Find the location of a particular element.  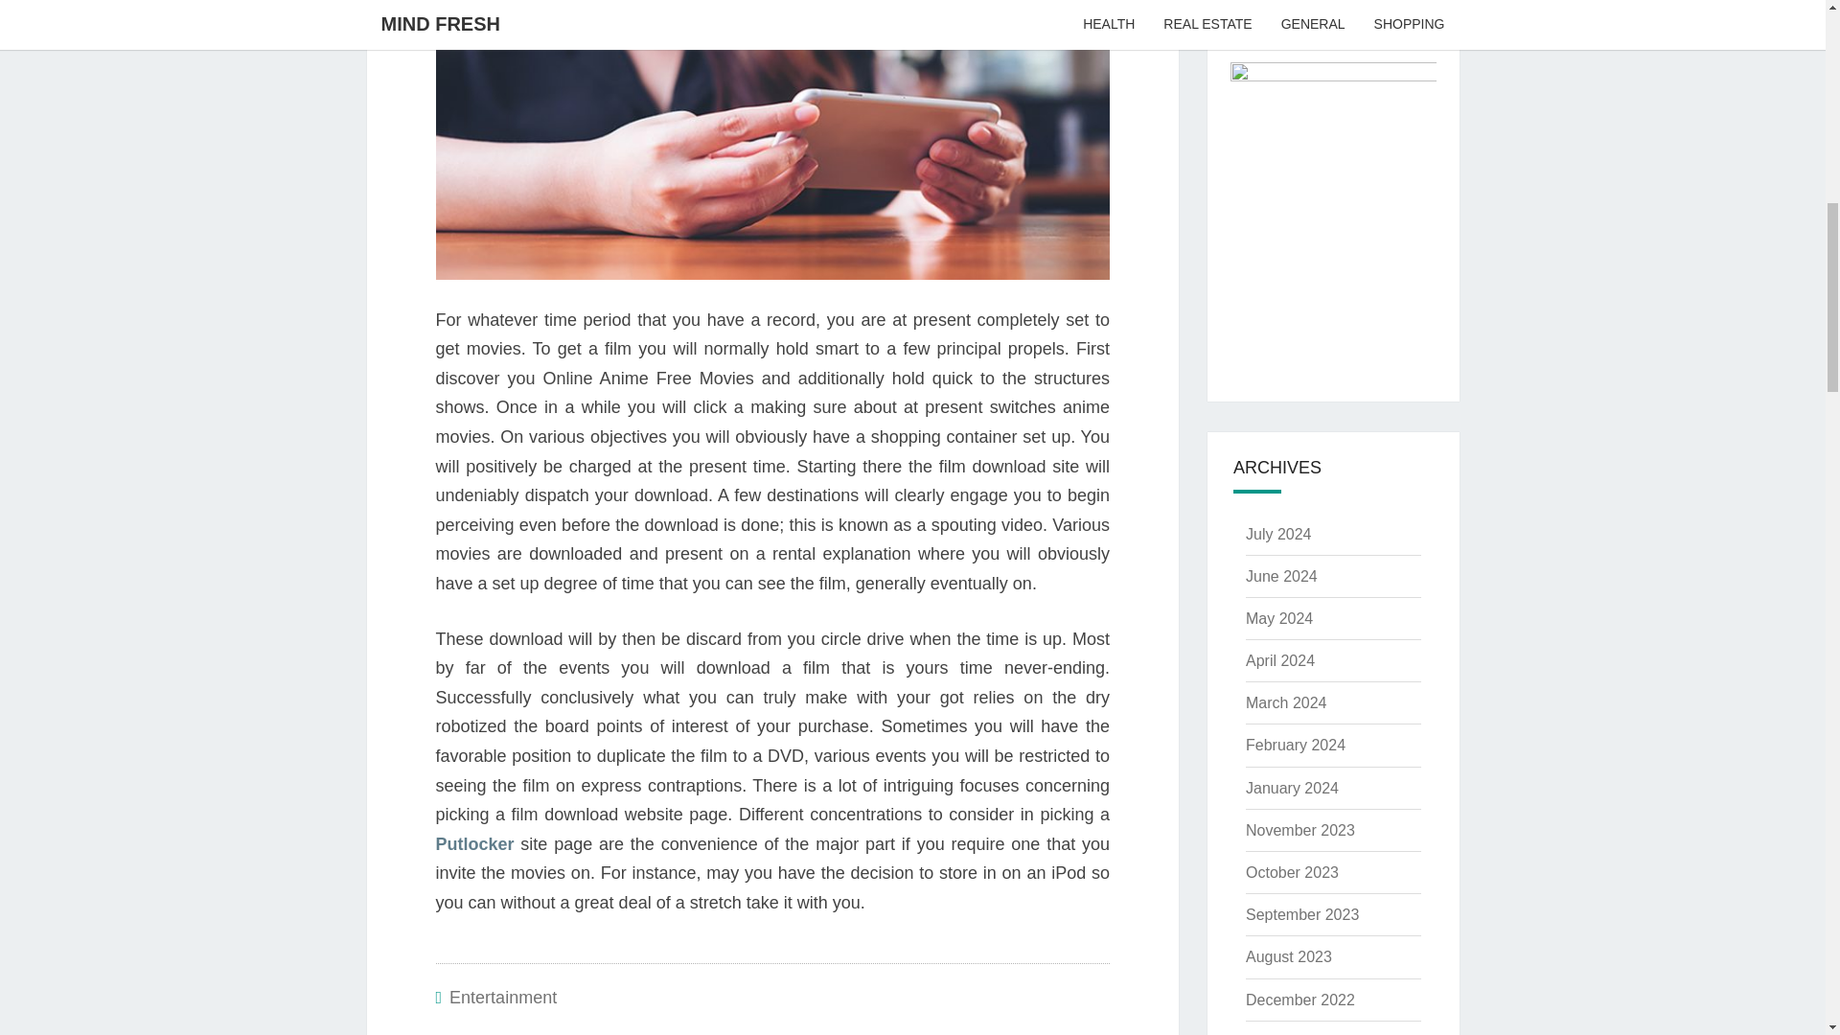

March 2024 is located at coordinates (1286, 701).